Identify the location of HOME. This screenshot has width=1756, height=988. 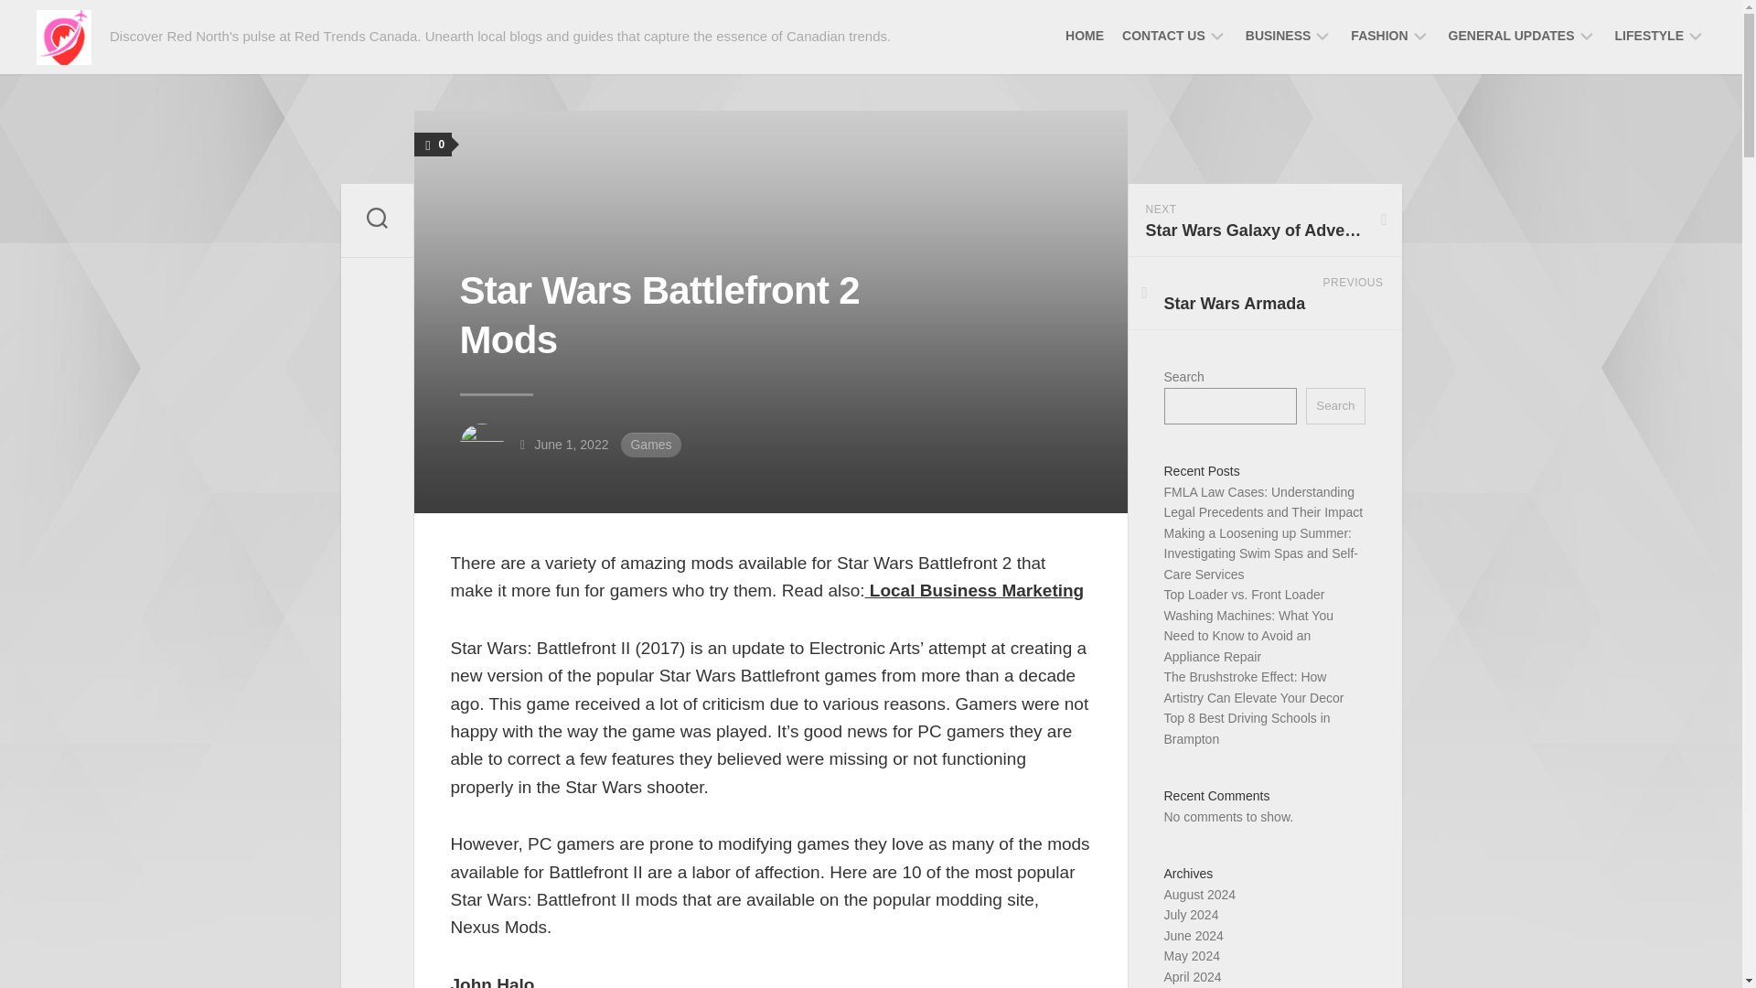
(1085, 35).